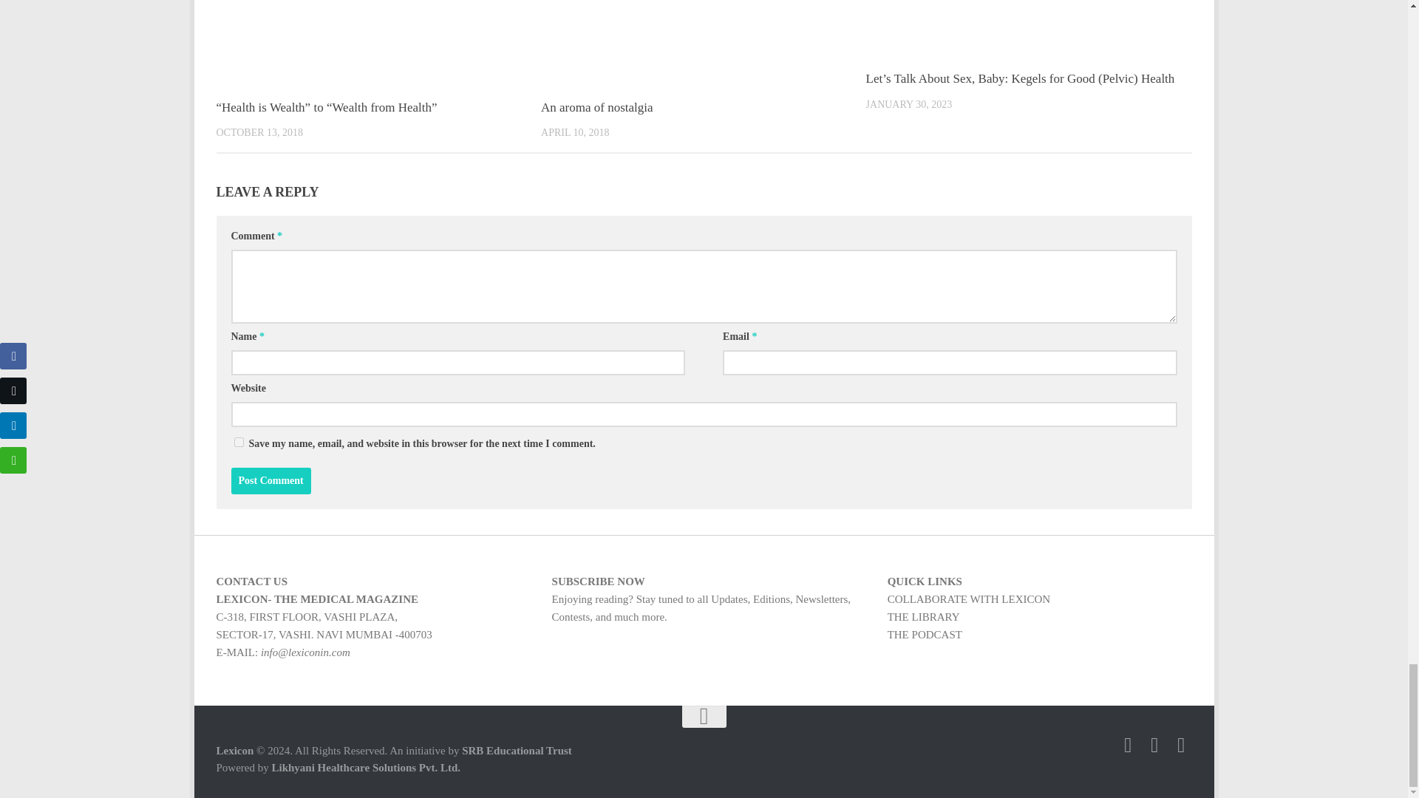 The width and height of the screenshot is (1419, 798). What do you see at coordinates (1128, 745) in the screenshot?
I see `Follow us on Instagram` at bounding box center [1128, 745].